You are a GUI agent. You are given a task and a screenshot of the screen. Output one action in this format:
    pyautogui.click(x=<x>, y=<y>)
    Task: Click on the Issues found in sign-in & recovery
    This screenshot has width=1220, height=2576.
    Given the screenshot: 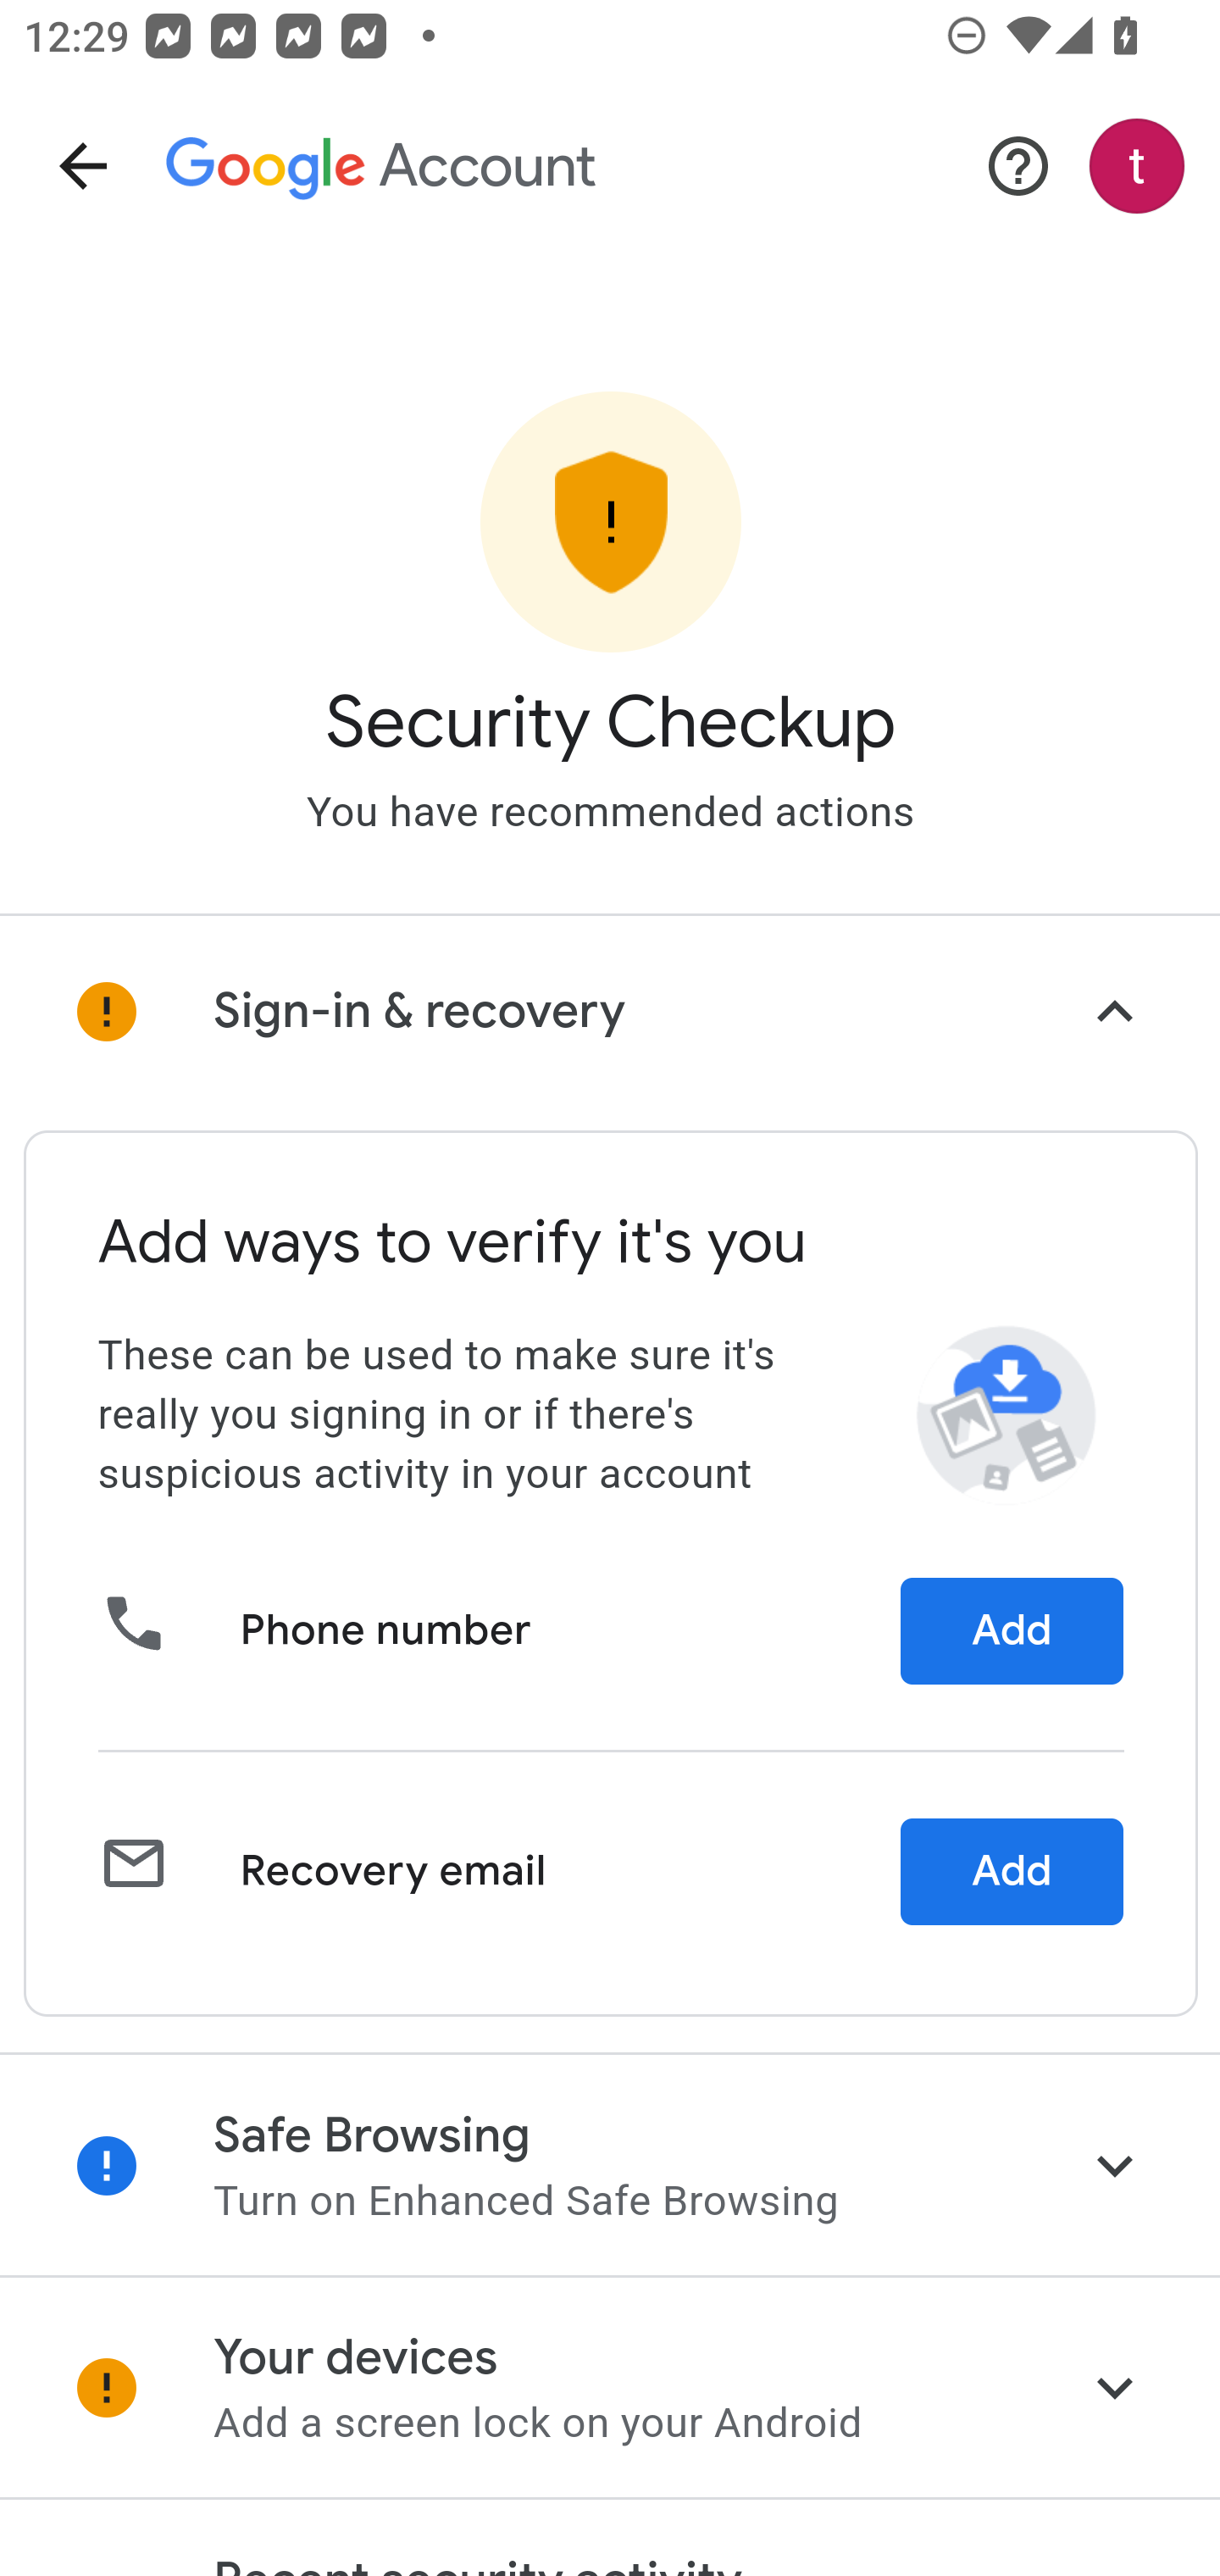 What is the action you would take?
    pyautogui.click(x=610, y=1012)
    